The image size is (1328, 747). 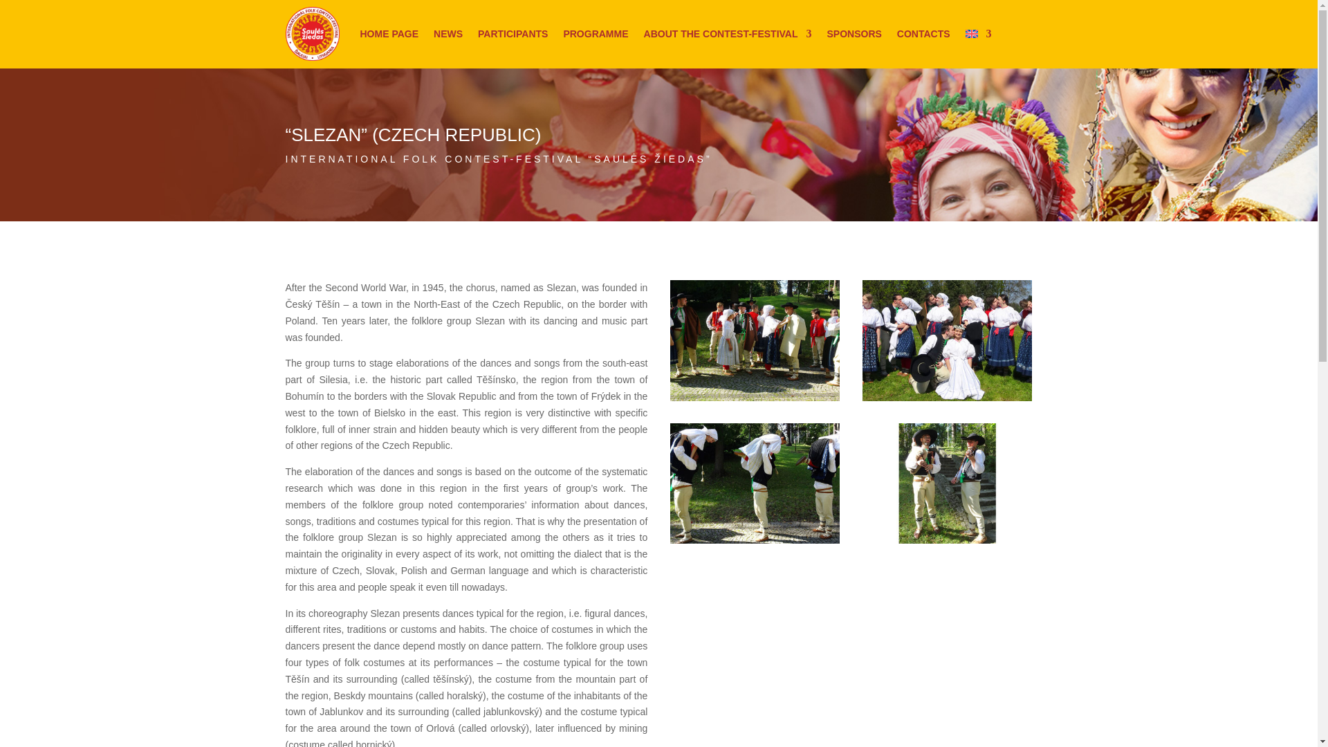 What do you see at coordinates (948, 543) in the screenshot?
I see `03` at bounding box center [948, 543].